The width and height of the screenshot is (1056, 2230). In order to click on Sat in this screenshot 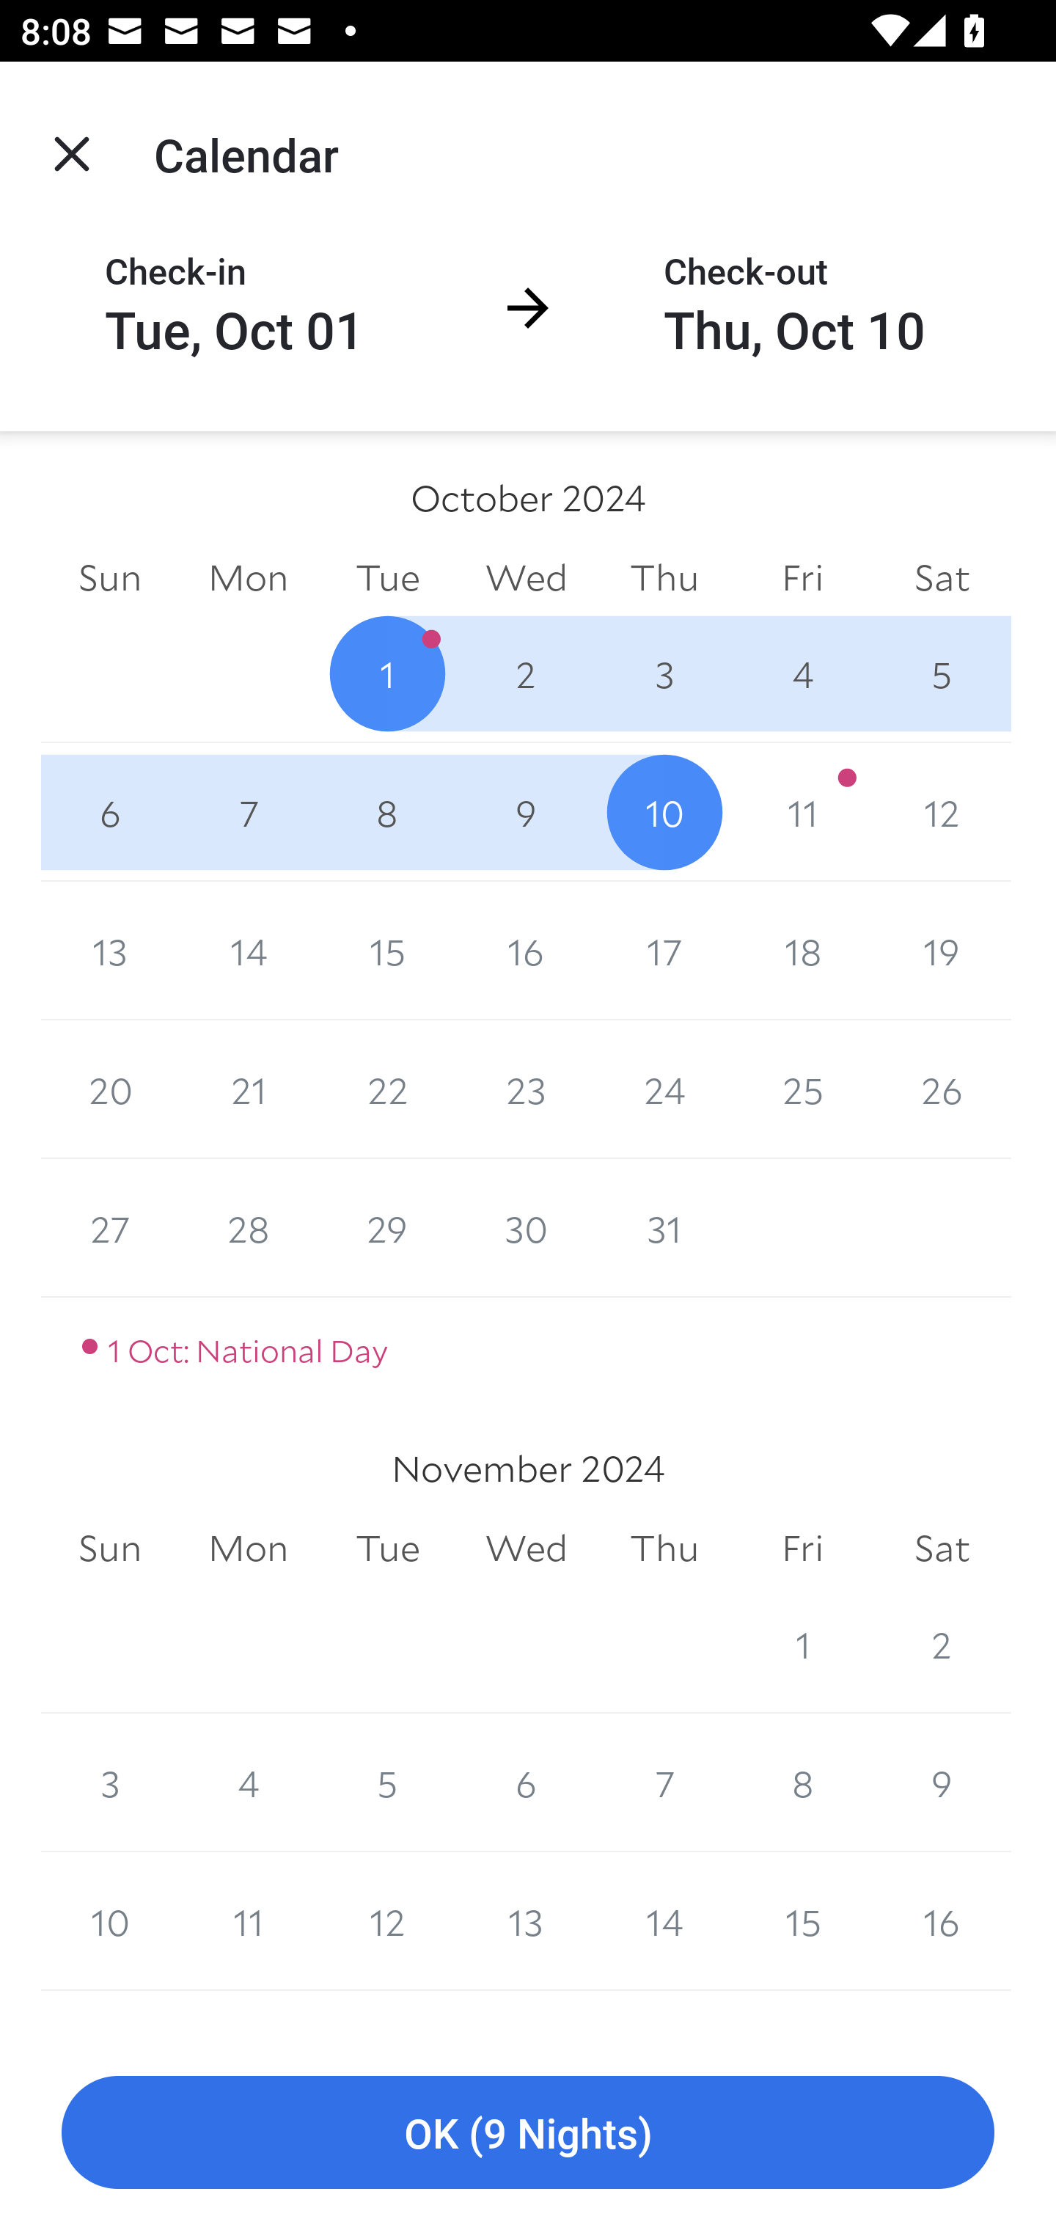, I will do `click(942, 1549)`.